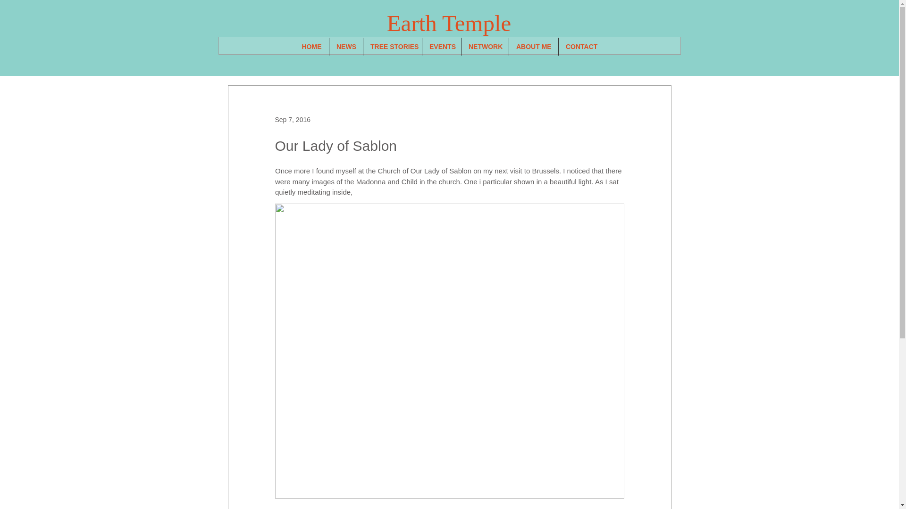 Image resolution: width=906 pixels, height=509 pixels. I want to click on Sep 7, 2016, so click(293, 120).